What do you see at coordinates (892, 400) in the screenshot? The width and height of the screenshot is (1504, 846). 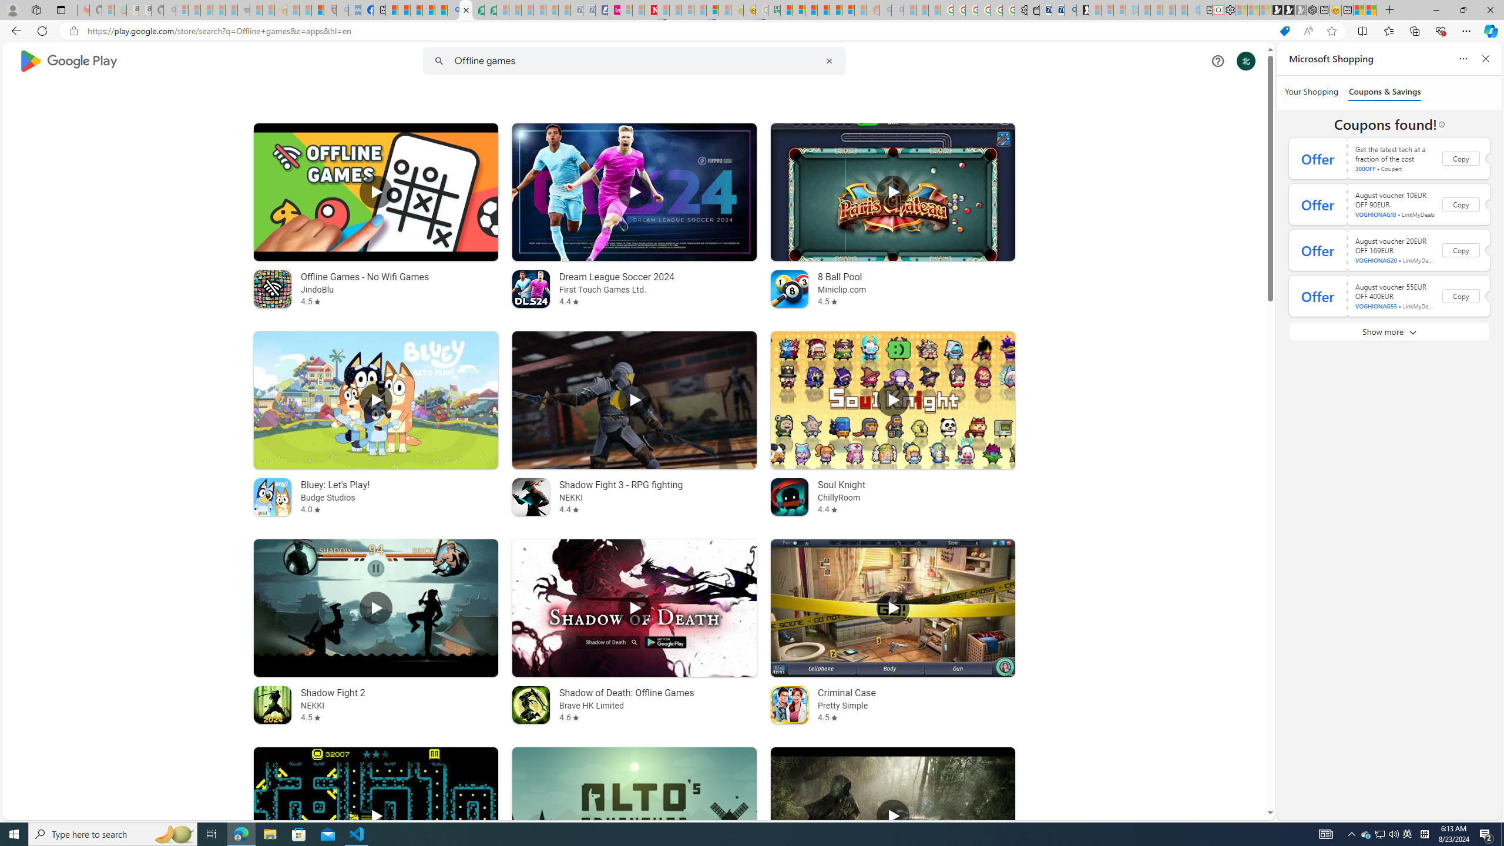 I see `Play Soul Knight` at bounding box center [892, 400].